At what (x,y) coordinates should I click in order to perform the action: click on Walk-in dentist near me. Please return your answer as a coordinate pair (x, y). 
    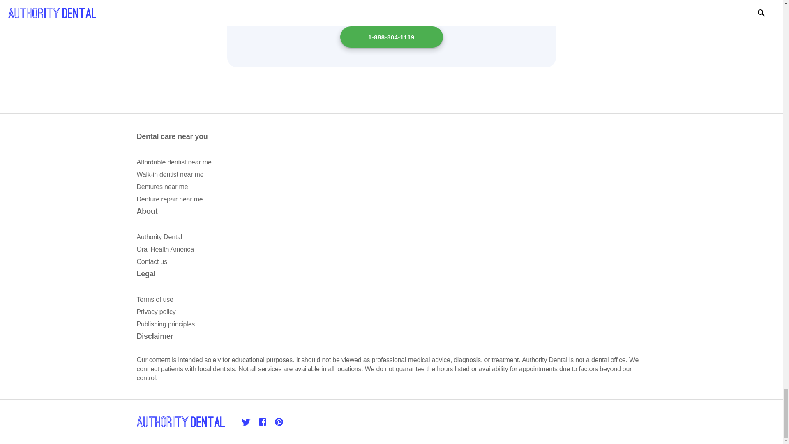
    Looking at the image, I should click on (170, 174).